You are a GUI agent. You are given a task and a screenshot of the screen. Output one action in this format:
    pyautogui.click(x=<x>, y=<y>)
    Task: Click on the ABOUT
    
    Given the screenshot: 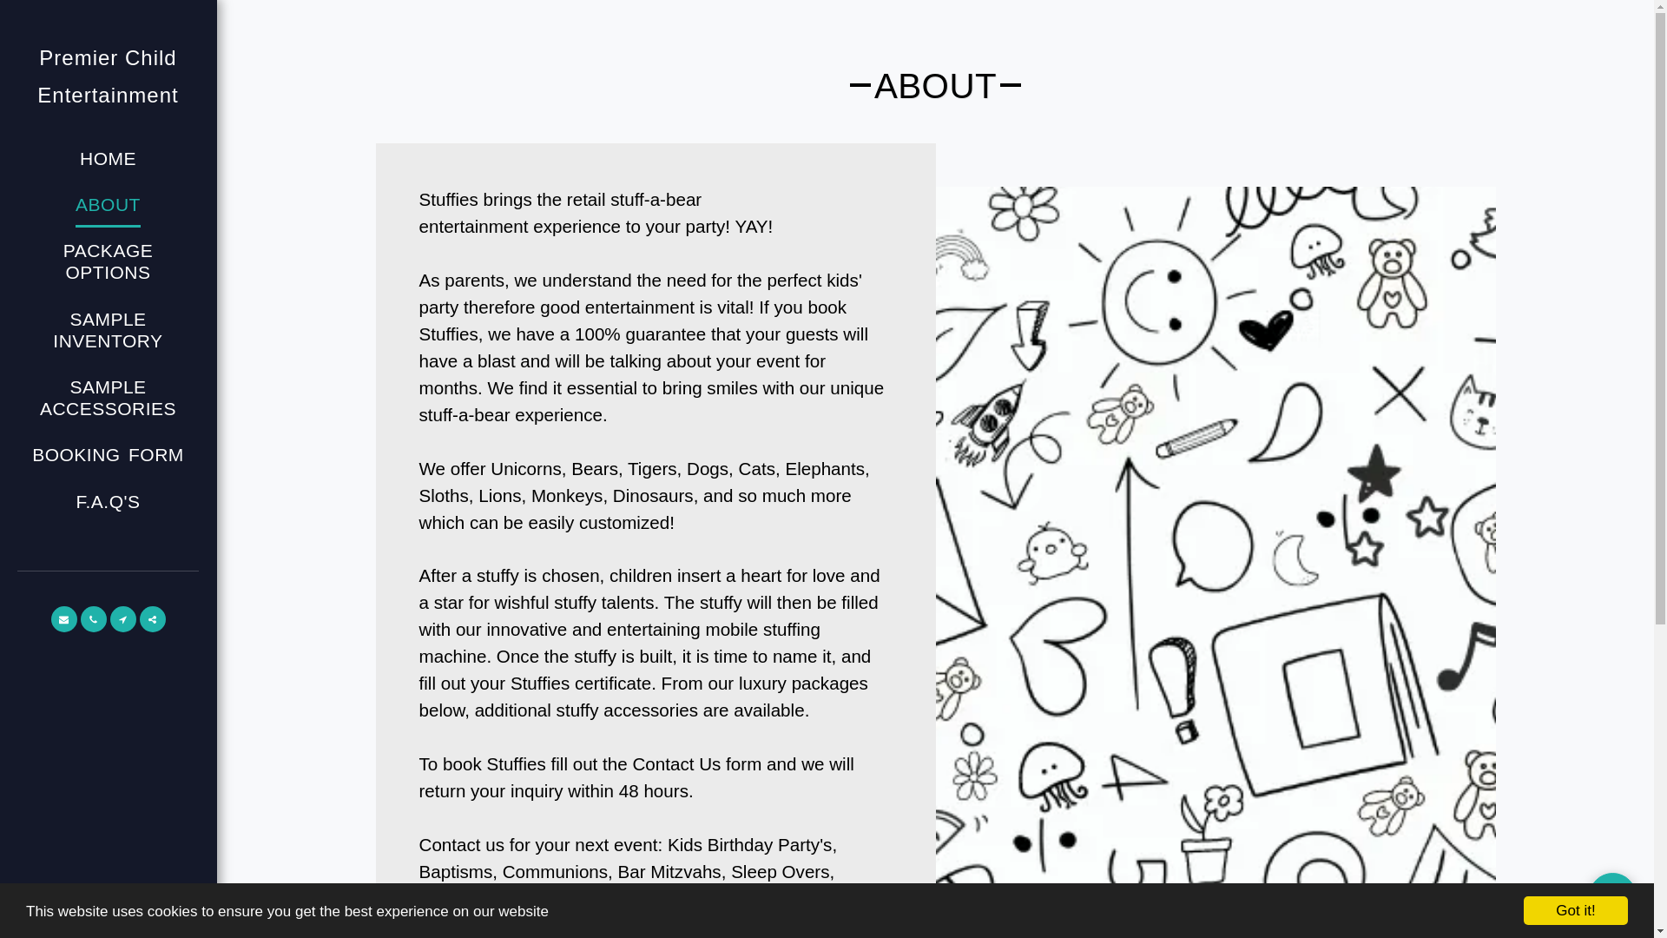 What is the action you would take?
    pyautogui.click(x=108, y=206)
    